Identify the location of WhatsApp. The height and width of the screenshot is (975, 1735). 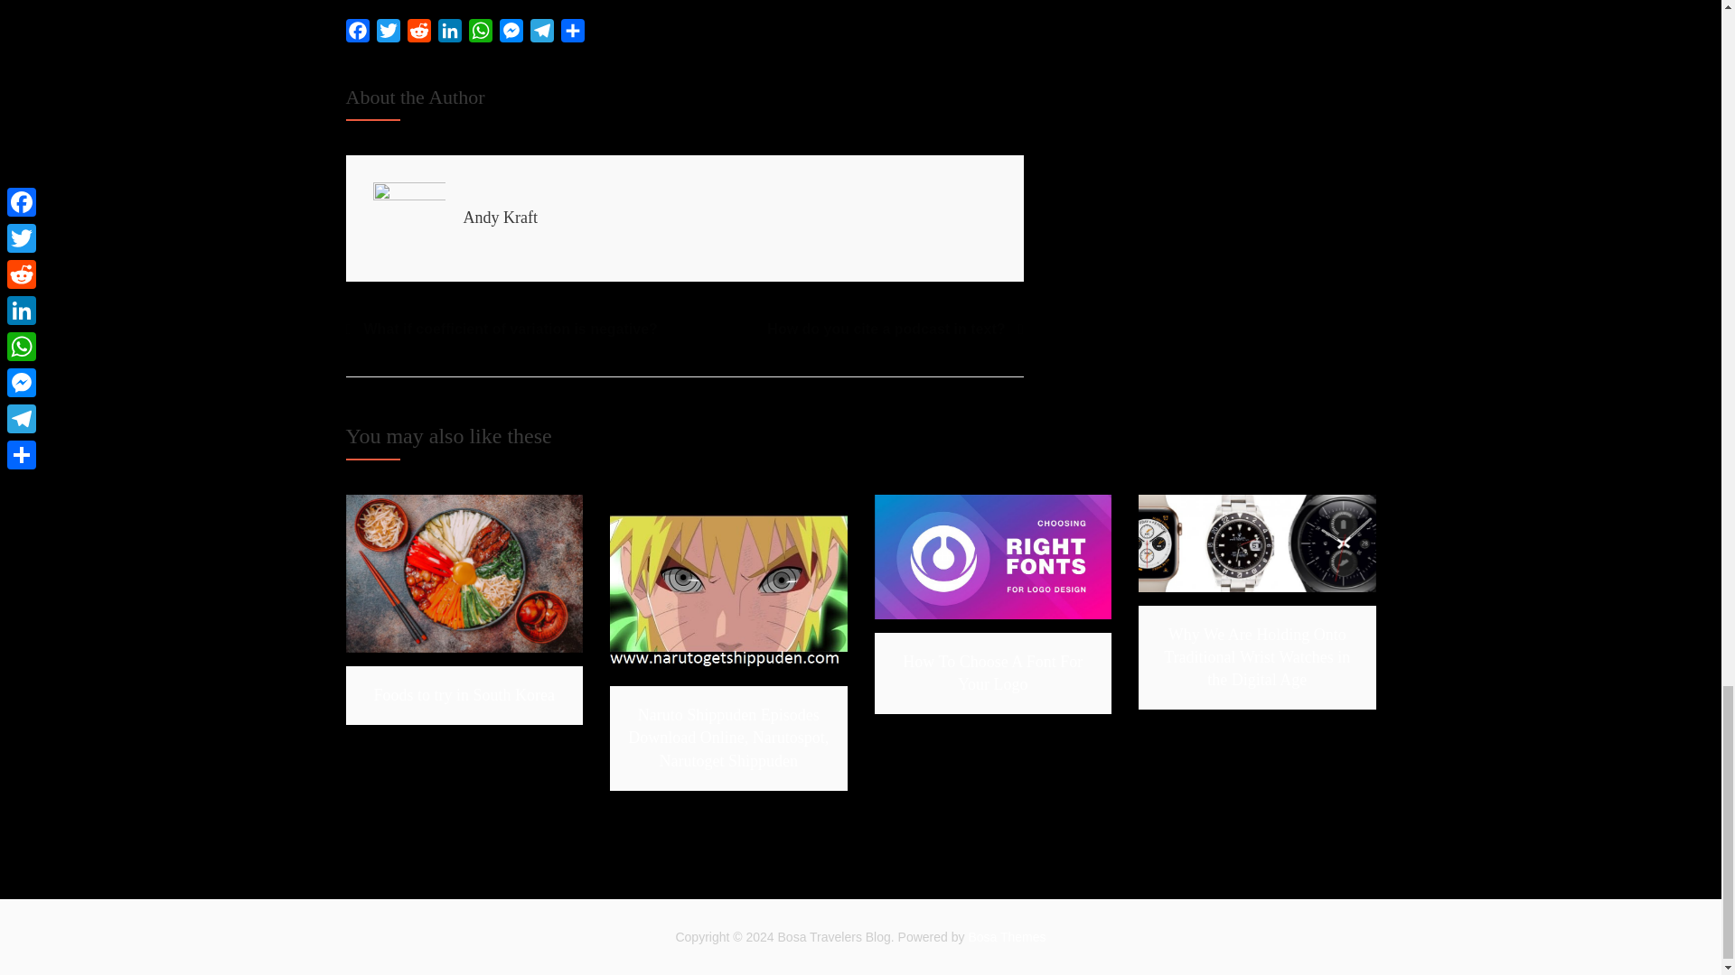
(479, 34).